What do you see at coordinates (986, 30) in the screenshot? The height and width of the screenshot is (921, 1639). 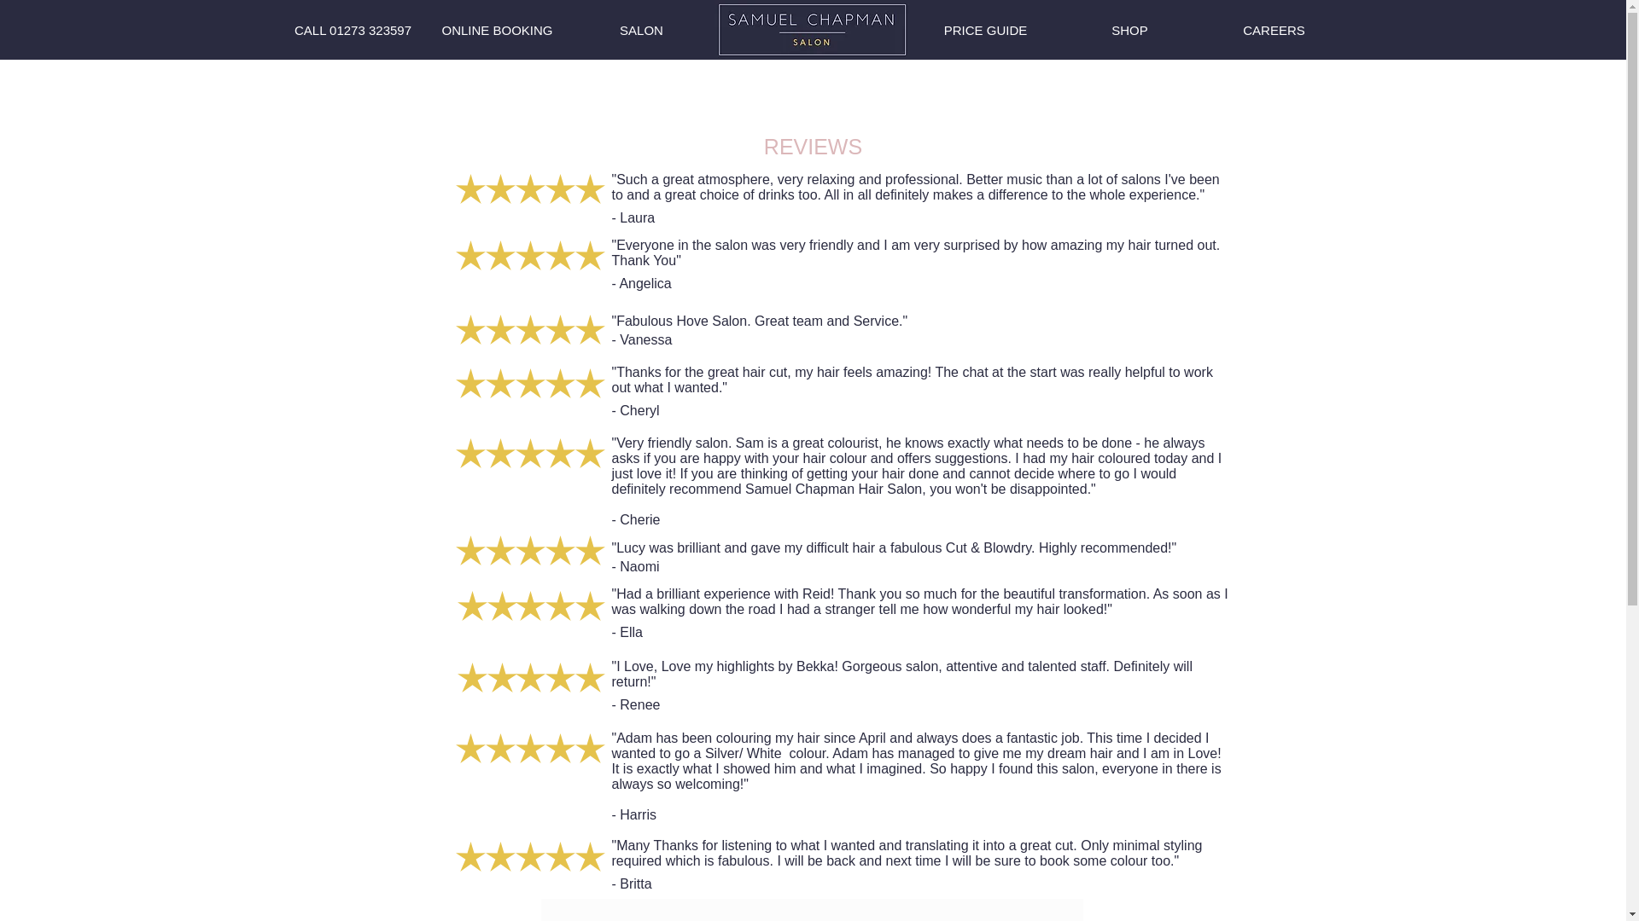 I see `PRICE GUIDE` at bounding box center [986, 30].